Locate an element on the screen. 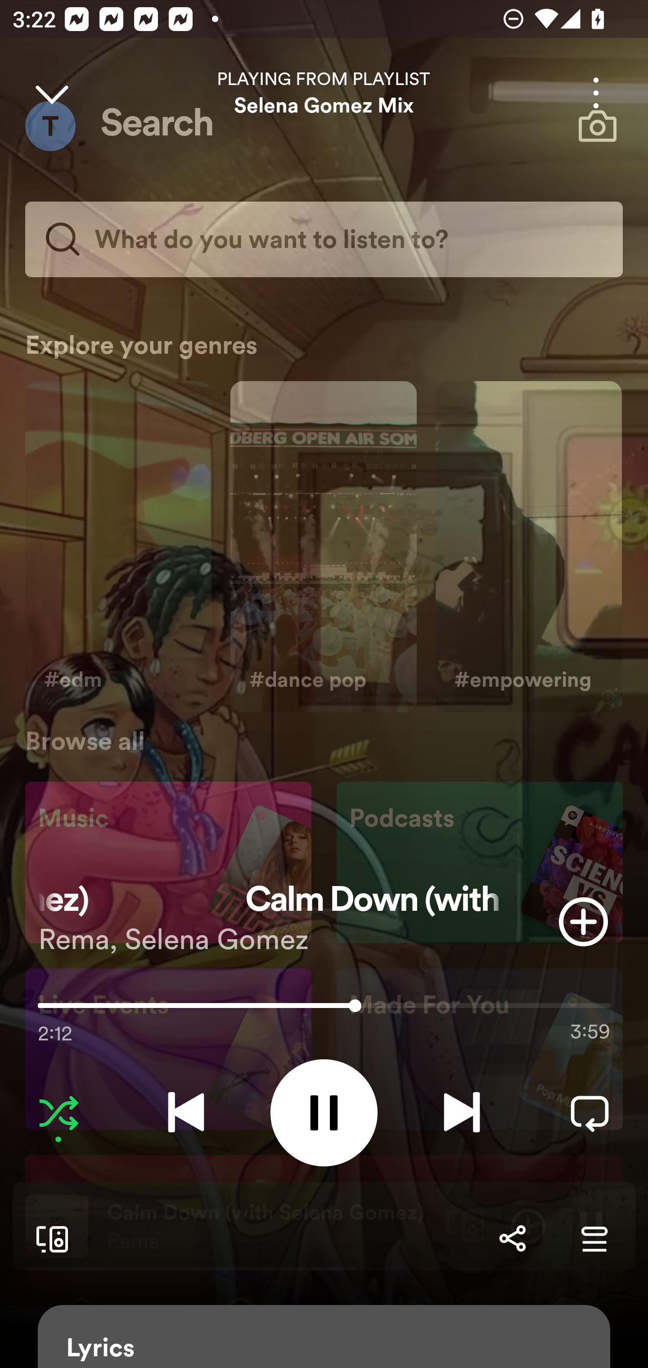 The width and height of the screenshot is (648, 1368). Add item is located at coordinates (583, 922).